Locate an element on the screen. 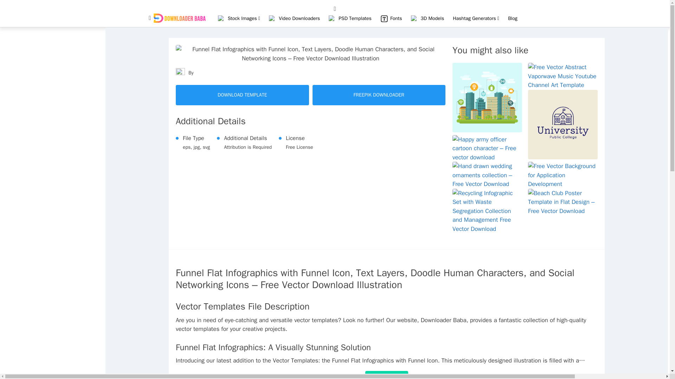 This screenshot has width=675, height=379. PSD Templates is located at coordinates (355, 18).